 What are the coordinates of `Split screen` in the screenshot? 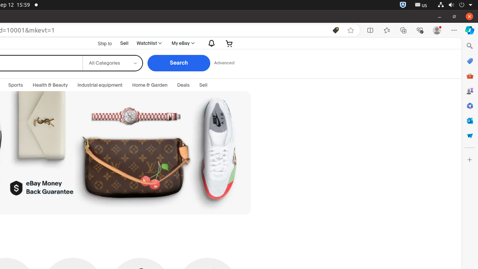 It's located at (370, 30).